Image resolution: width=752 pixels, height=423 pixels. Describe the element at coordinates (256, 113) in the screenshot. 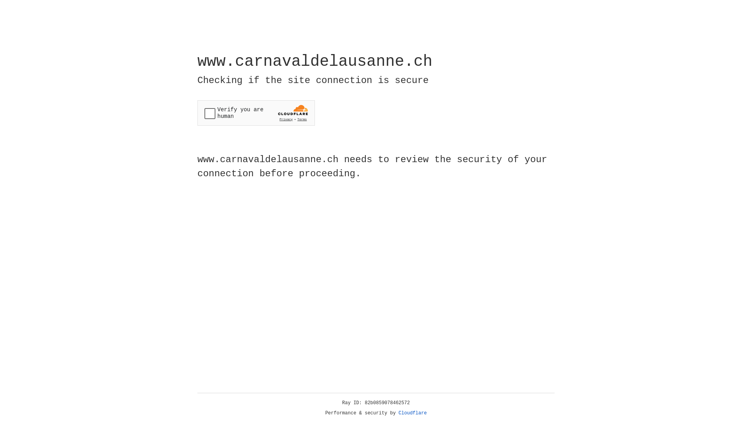

I see `Widget containing a Cloudflare security challenge` at that location.